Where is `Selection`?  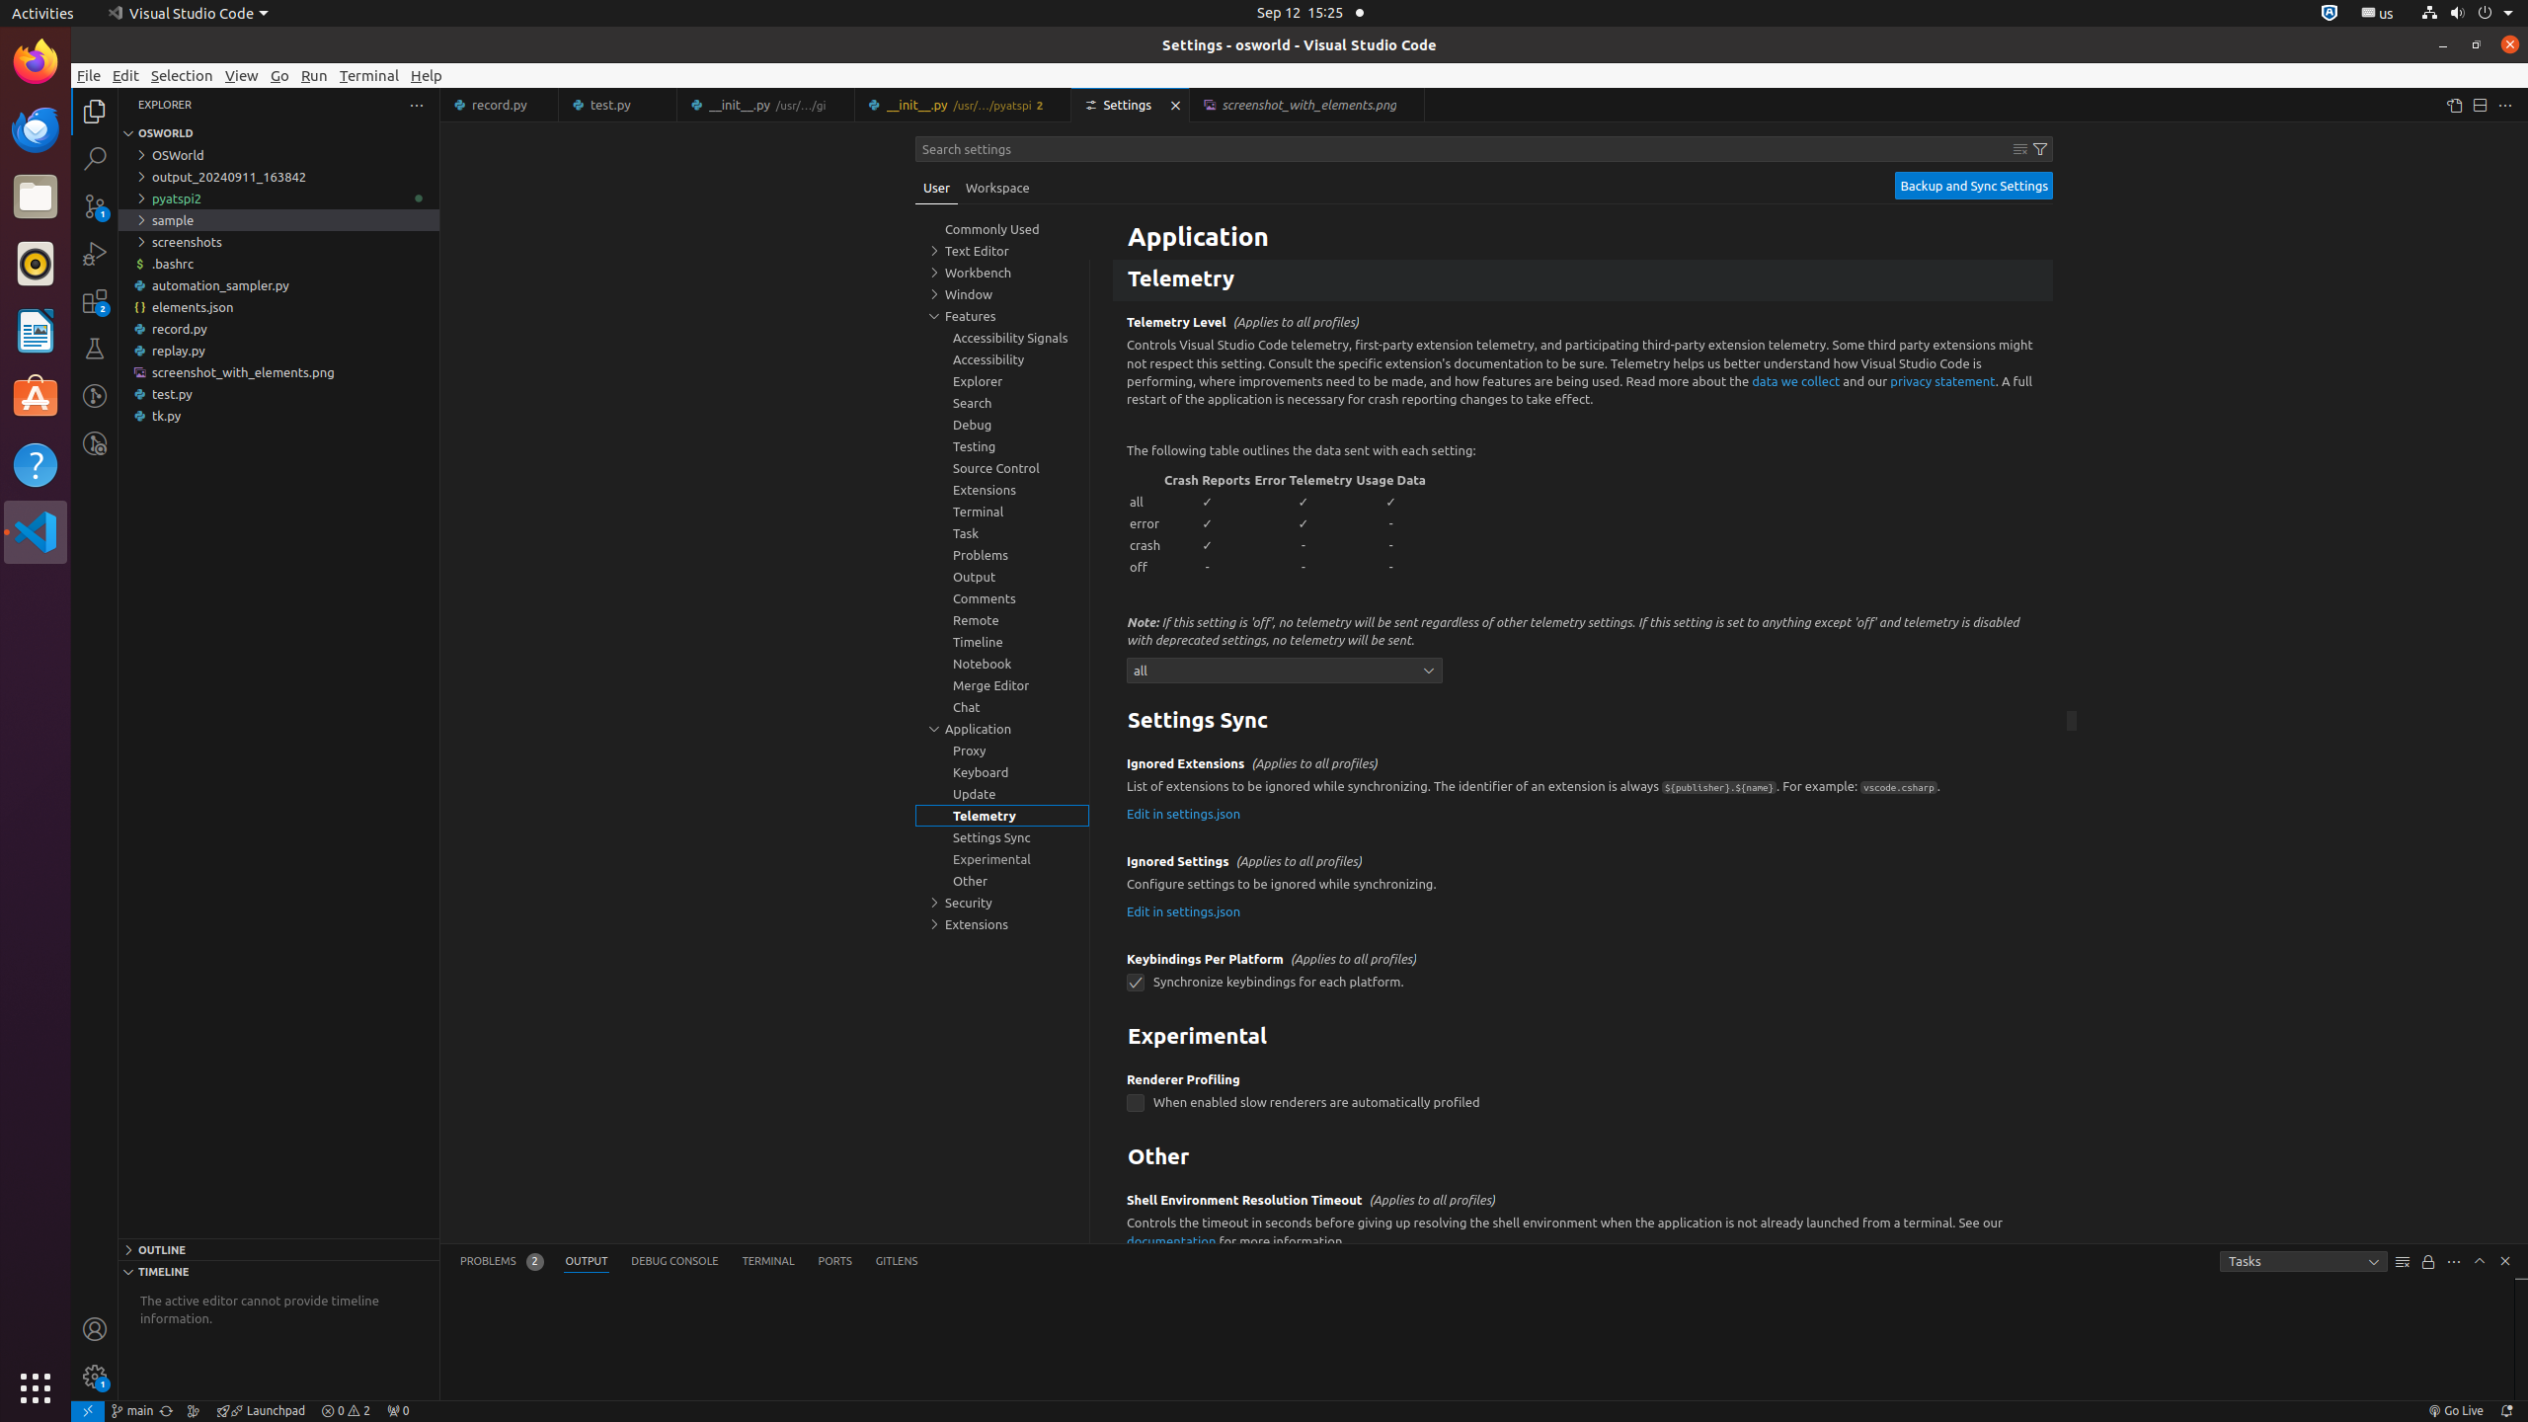
Selection is located at coordinates (182, 75).